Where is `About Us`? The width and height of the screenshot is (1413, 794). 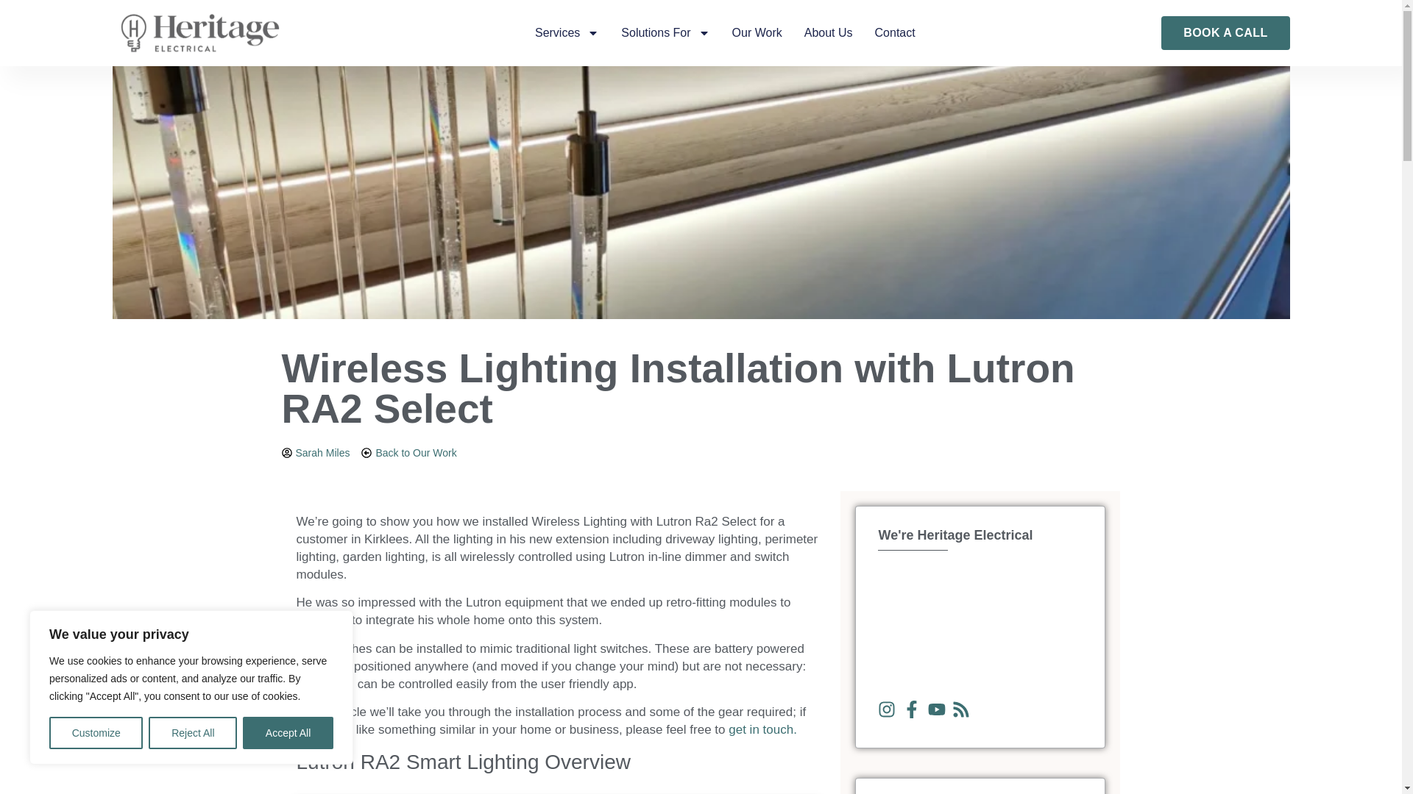 About Us is located at coordinates (829, 33).